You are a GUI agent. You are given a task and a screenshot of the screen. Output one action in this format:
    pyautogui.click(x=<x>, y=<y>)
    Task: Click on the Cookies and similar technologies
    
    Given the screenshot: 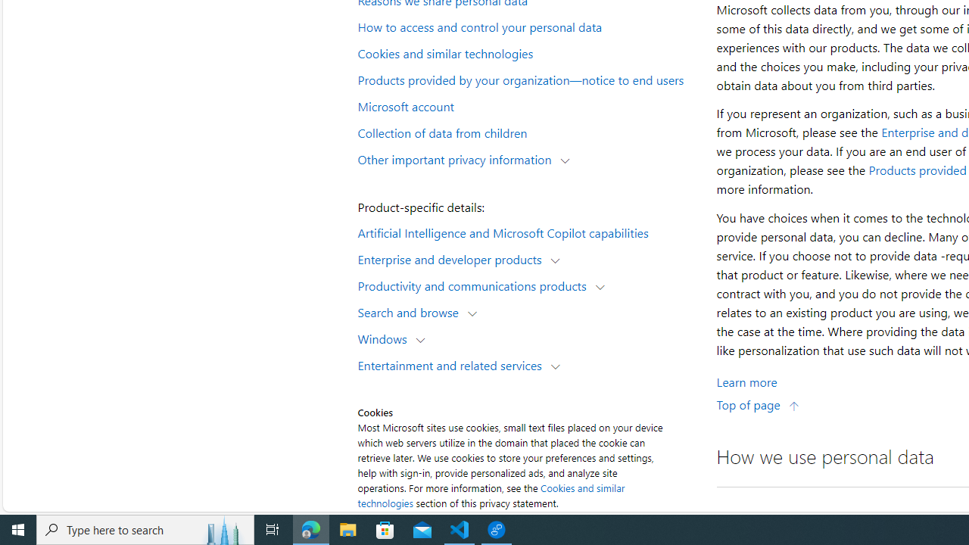 What is the action you would take?
    pyautogui.click(x=527, y=52)
    